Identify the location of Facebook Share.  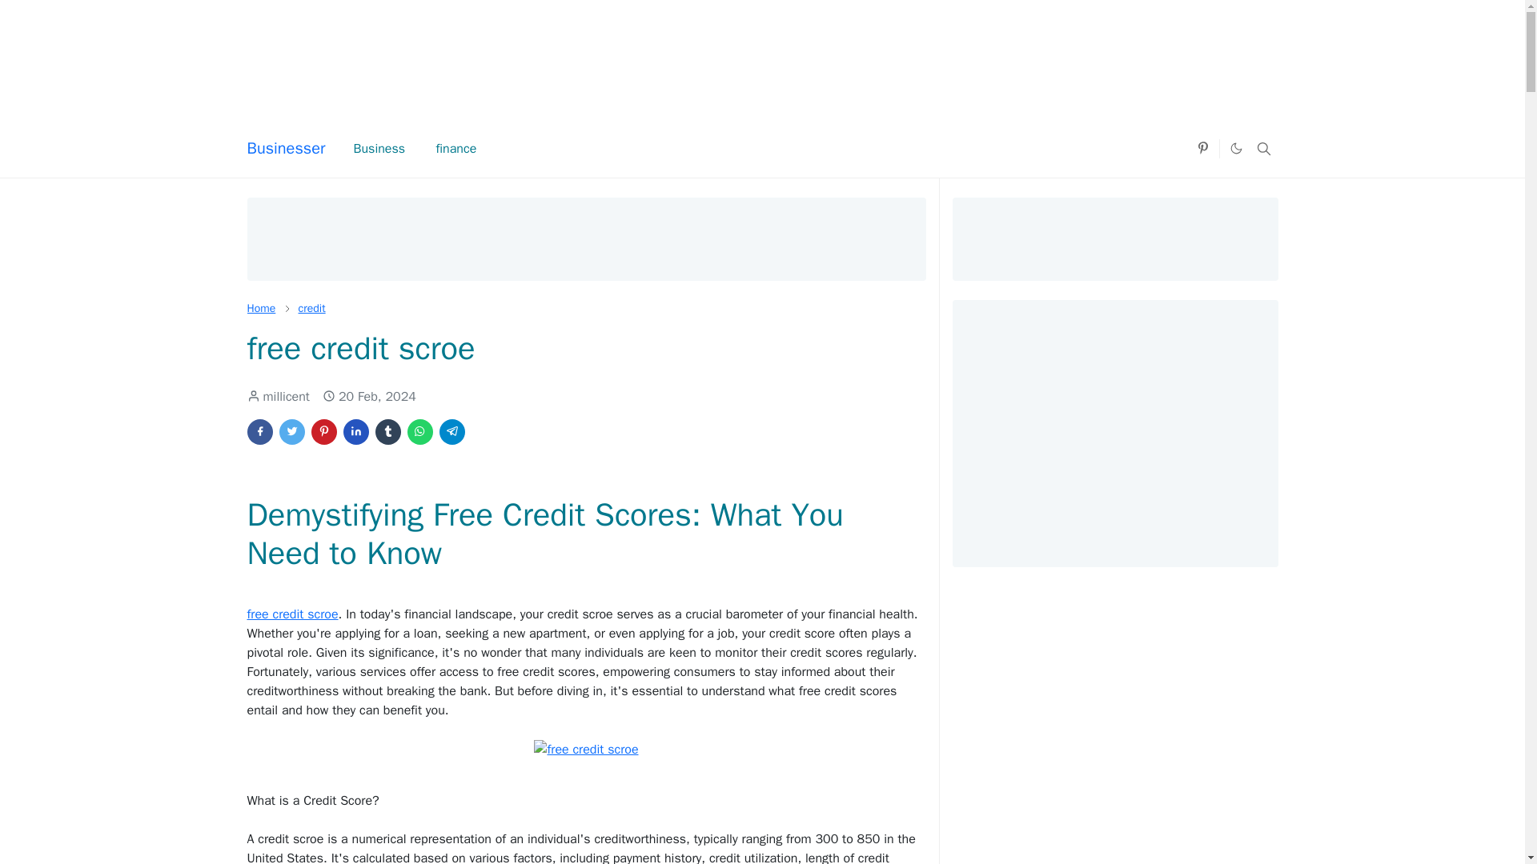
(259, 432).